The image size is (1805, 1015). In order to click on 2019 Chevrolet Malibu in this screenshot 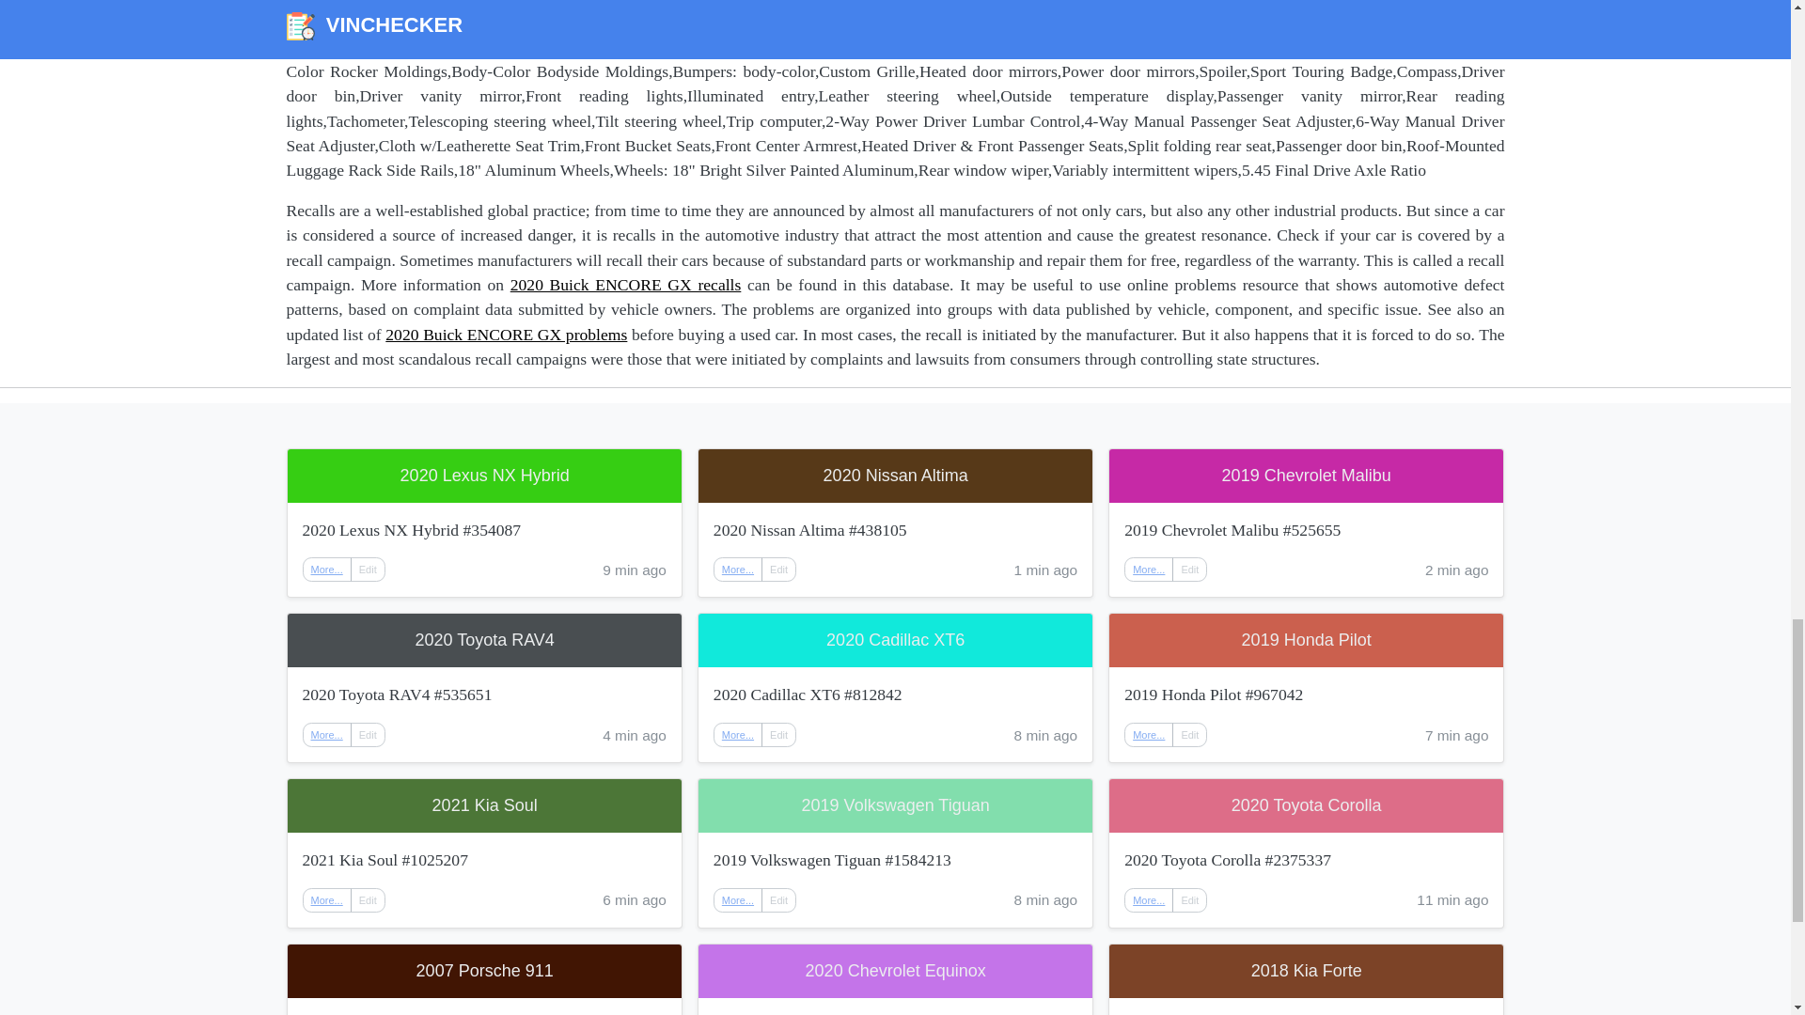, I will do `click(1307, 476)`.